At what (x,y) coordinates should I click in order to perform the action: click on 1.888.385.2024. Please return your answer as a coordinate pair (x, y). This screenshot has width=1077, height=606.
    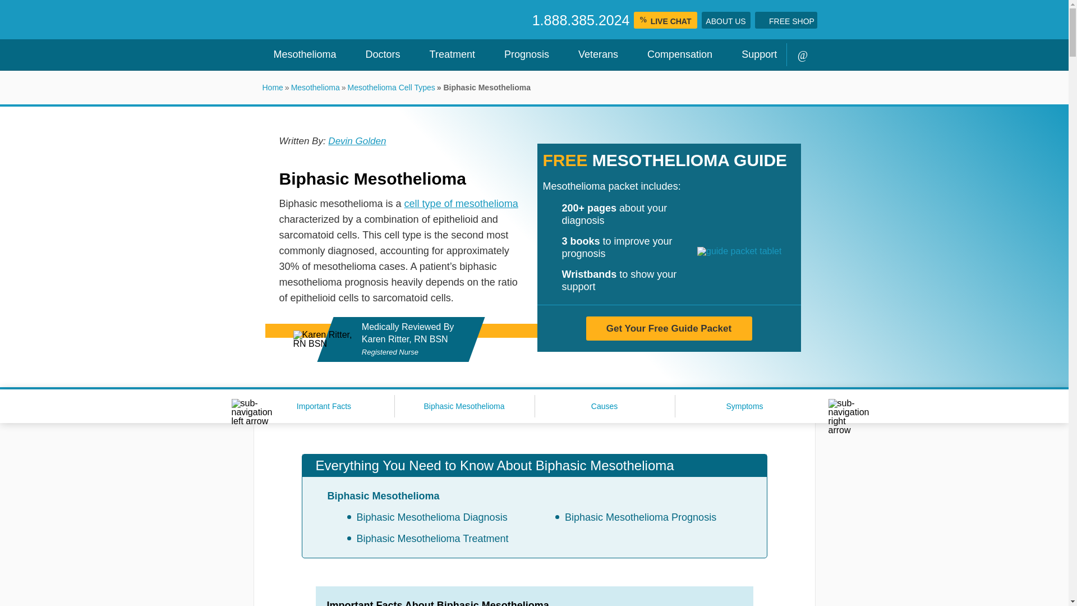
    Looking at the image, I should click on (581, 20).